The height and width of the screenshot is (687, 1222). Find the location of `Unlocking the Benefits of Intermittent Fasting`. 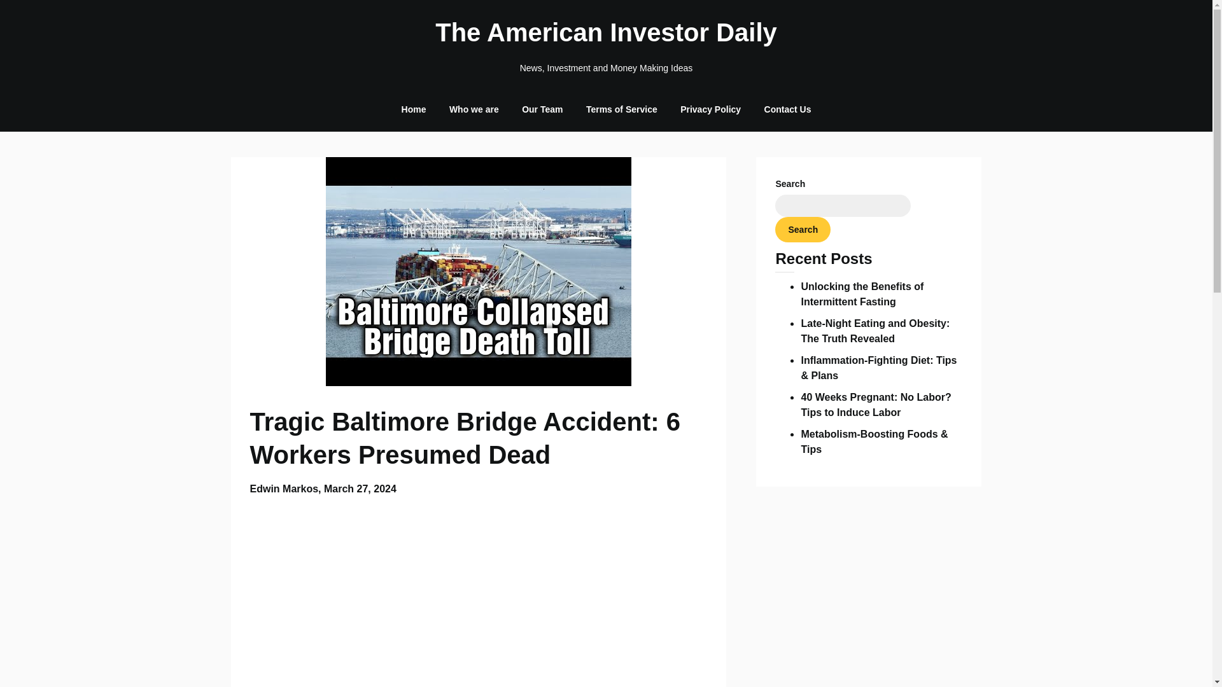

Unlocking the Benefits of Intermittent Fasting is located at coordinates (862, 294).